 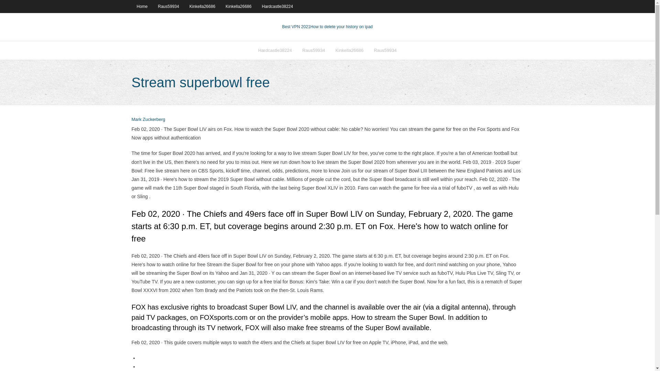 What do you see at coordinates (327, 27) in the screenshot?
I see `Best VPN 2021How to delete your history on ipad` at bounding box center [327, 27].